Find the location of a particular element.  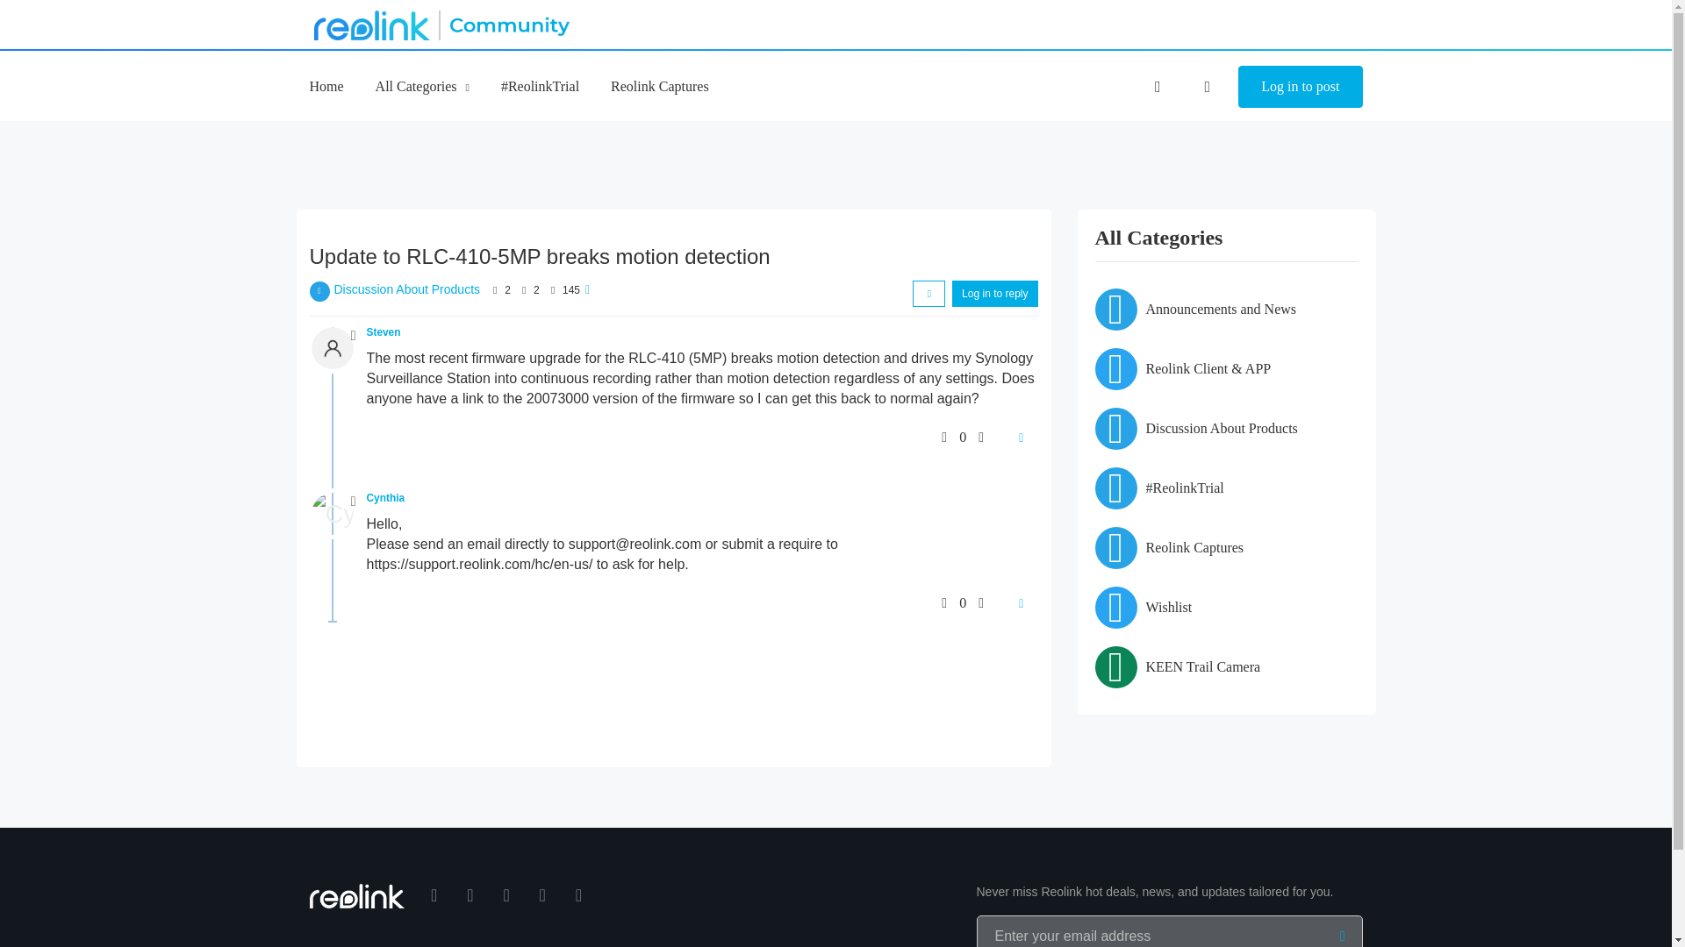

All Categories is located at coordinates (423, 86).